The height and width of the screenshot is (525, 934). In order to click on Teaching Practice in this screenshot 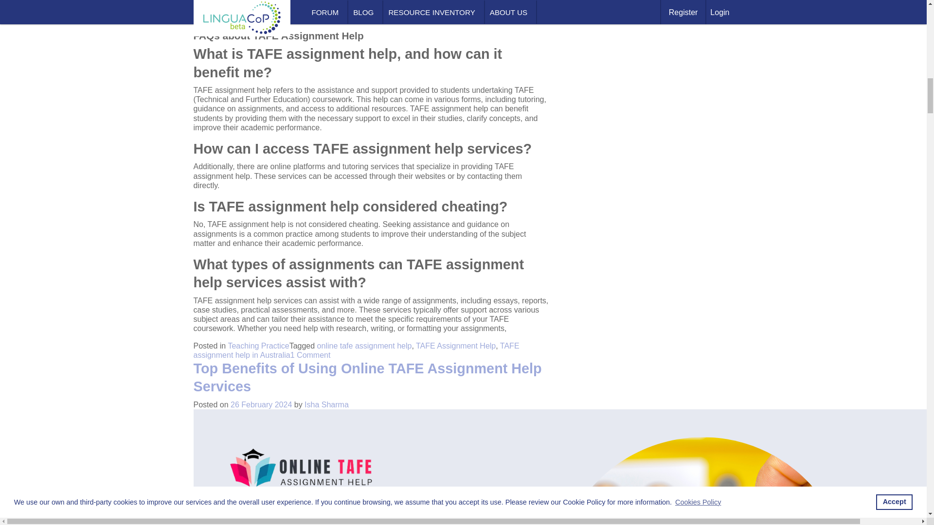, I will do `click(258, 346)`.